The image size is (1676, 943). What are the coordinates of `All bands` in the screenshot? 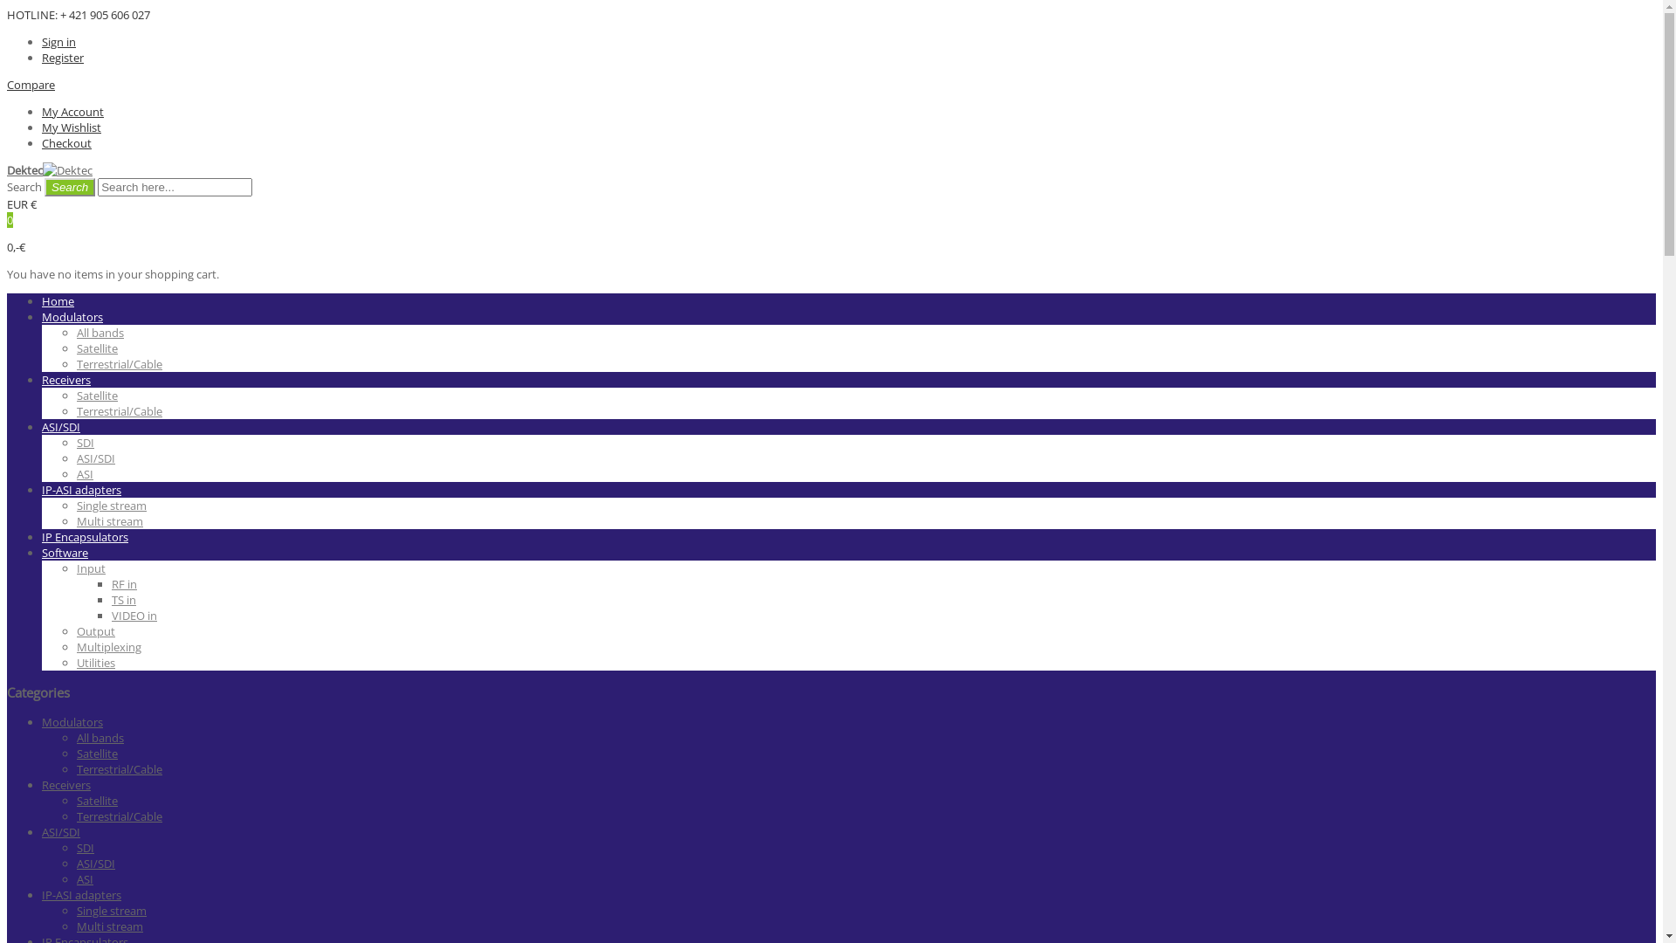 It's located at (100, 333).